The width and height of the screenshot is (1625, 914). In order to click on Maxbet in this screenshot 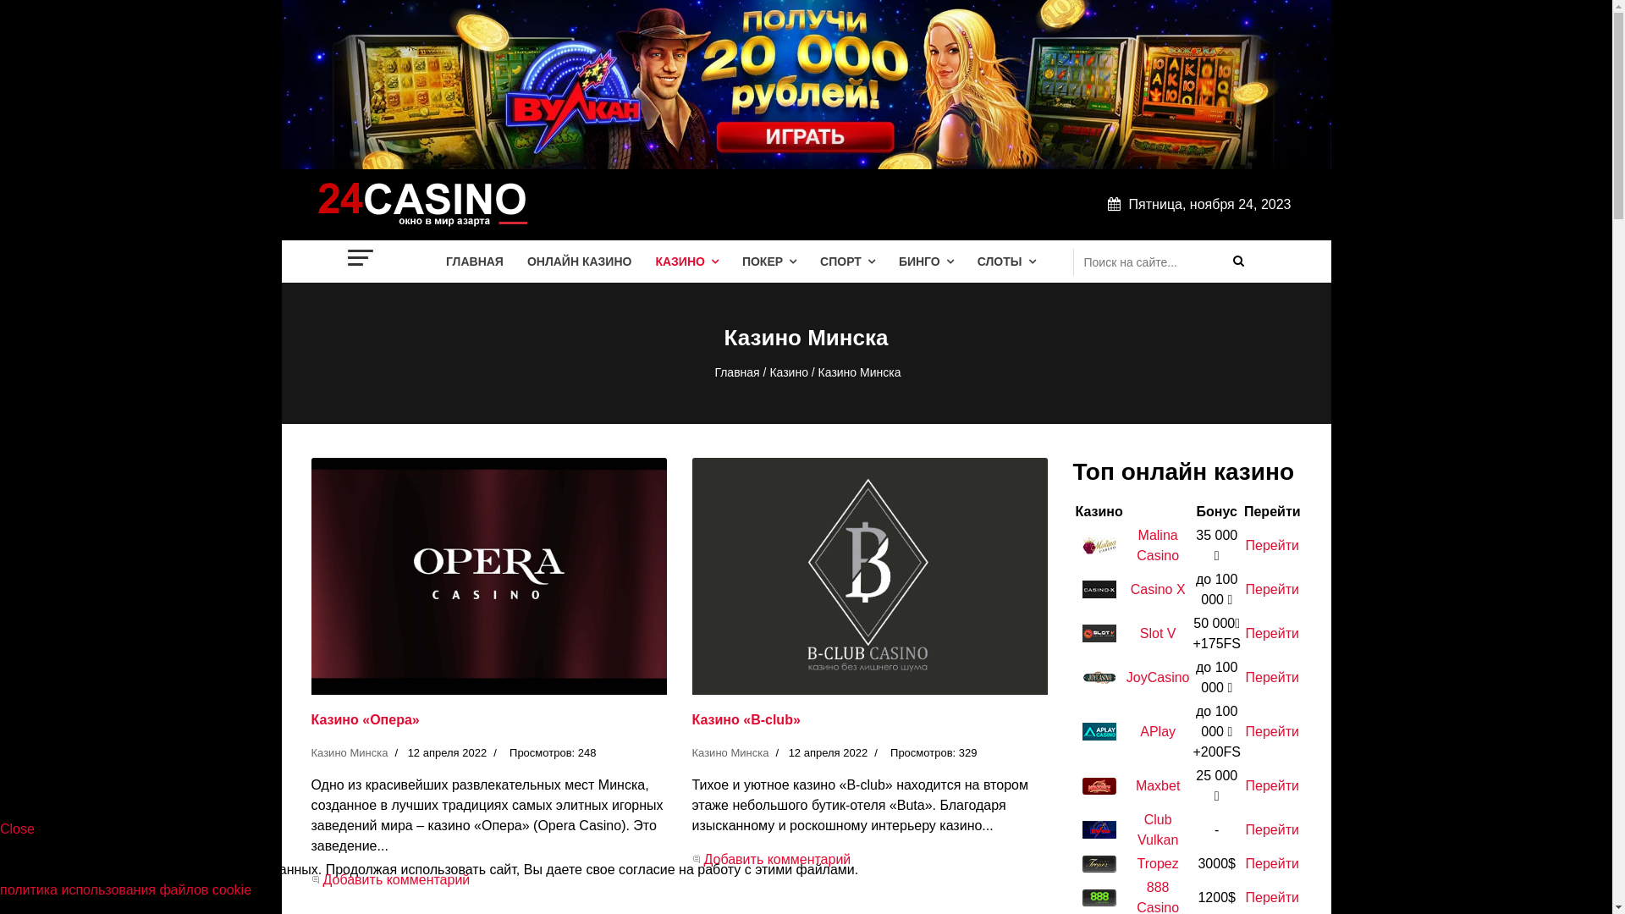, I will do `click(1158, 785)`.